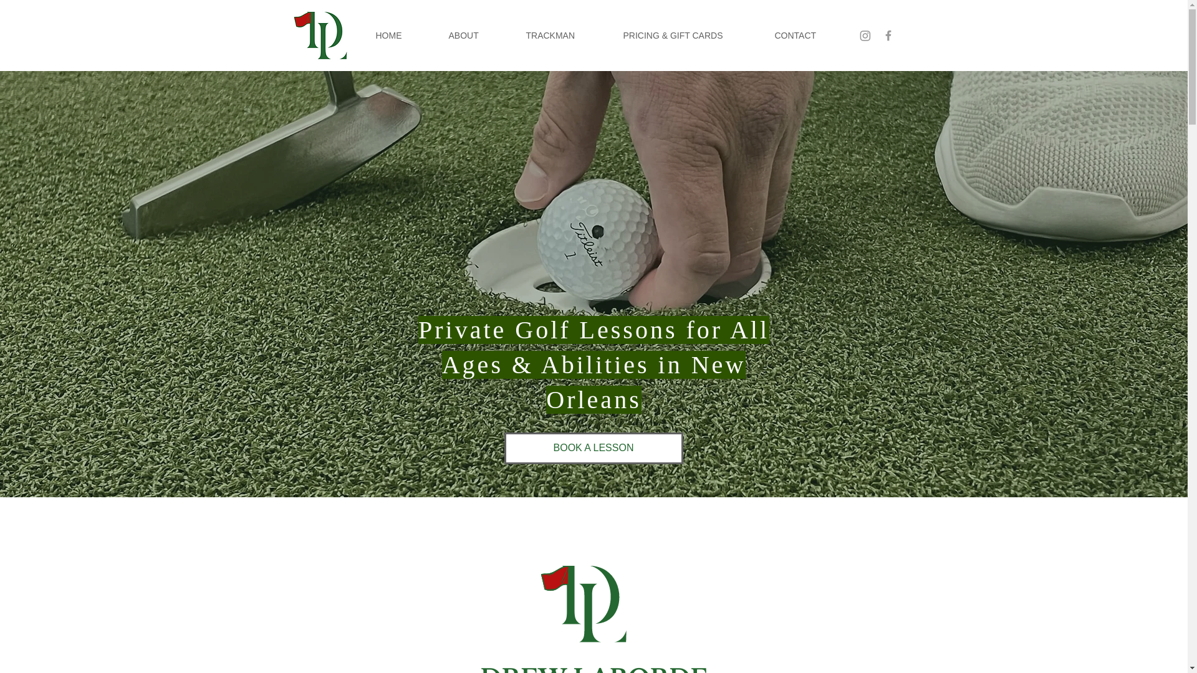 The image size is (1197, 673). I want to click on HOME, so click(403, 35).